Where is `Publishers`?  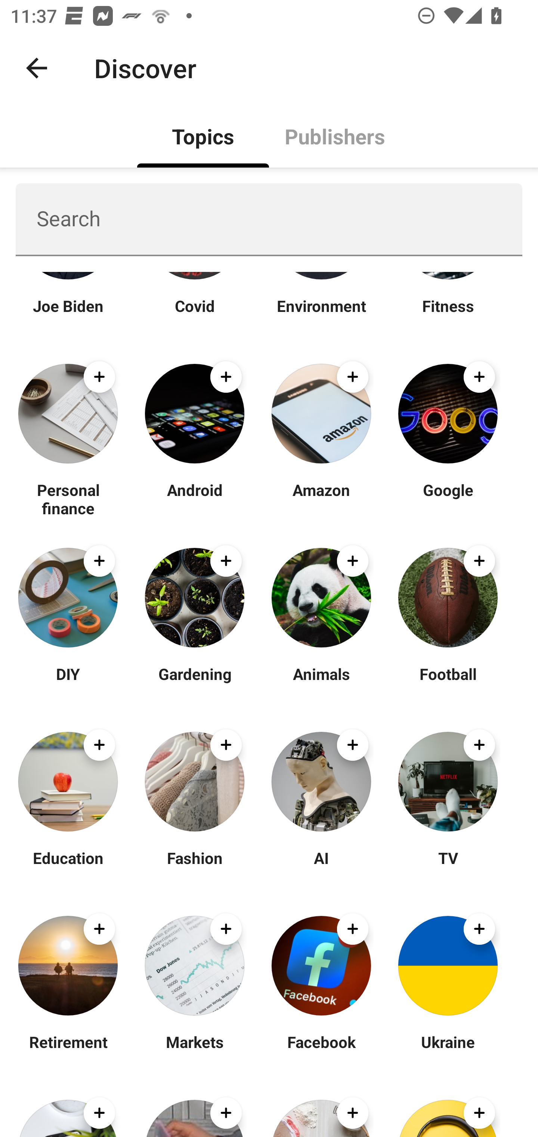
Publishers is located at coordinates (335, 135).